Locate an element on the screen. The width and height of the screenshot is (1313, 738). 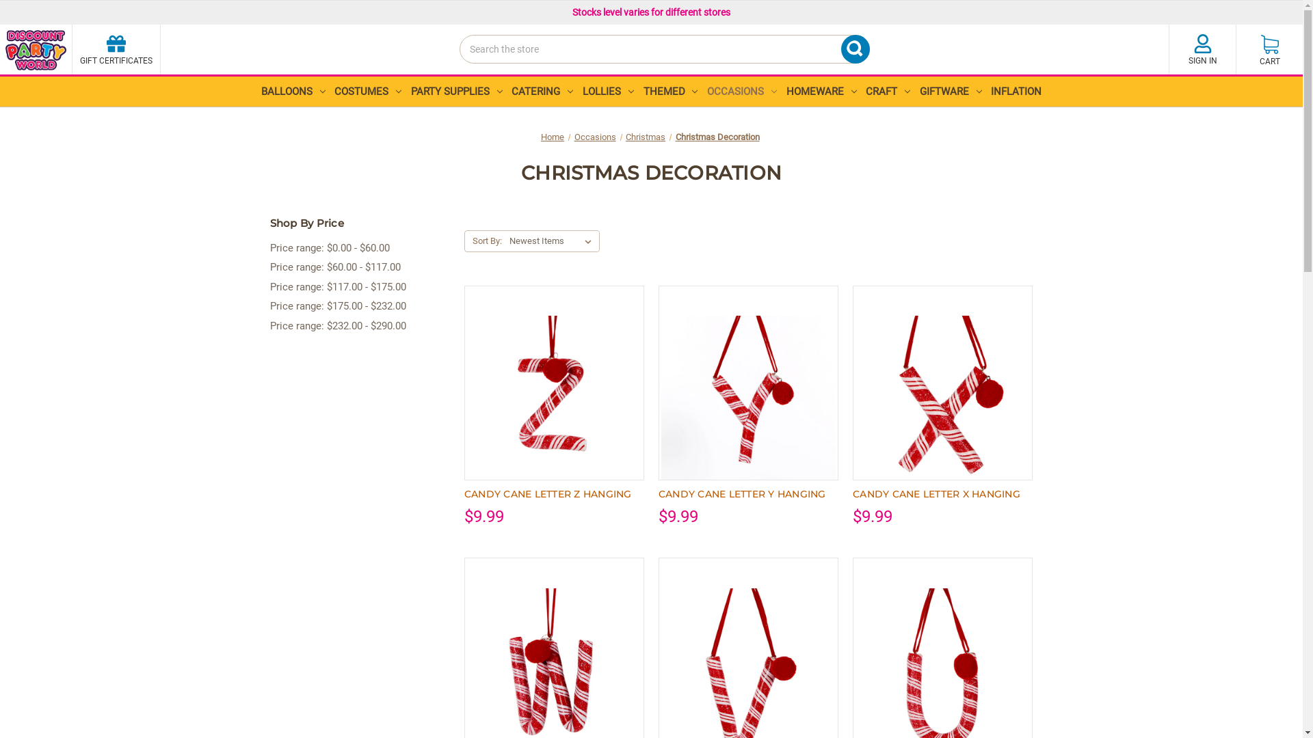
CATERING is located at coordinates (543, 92).